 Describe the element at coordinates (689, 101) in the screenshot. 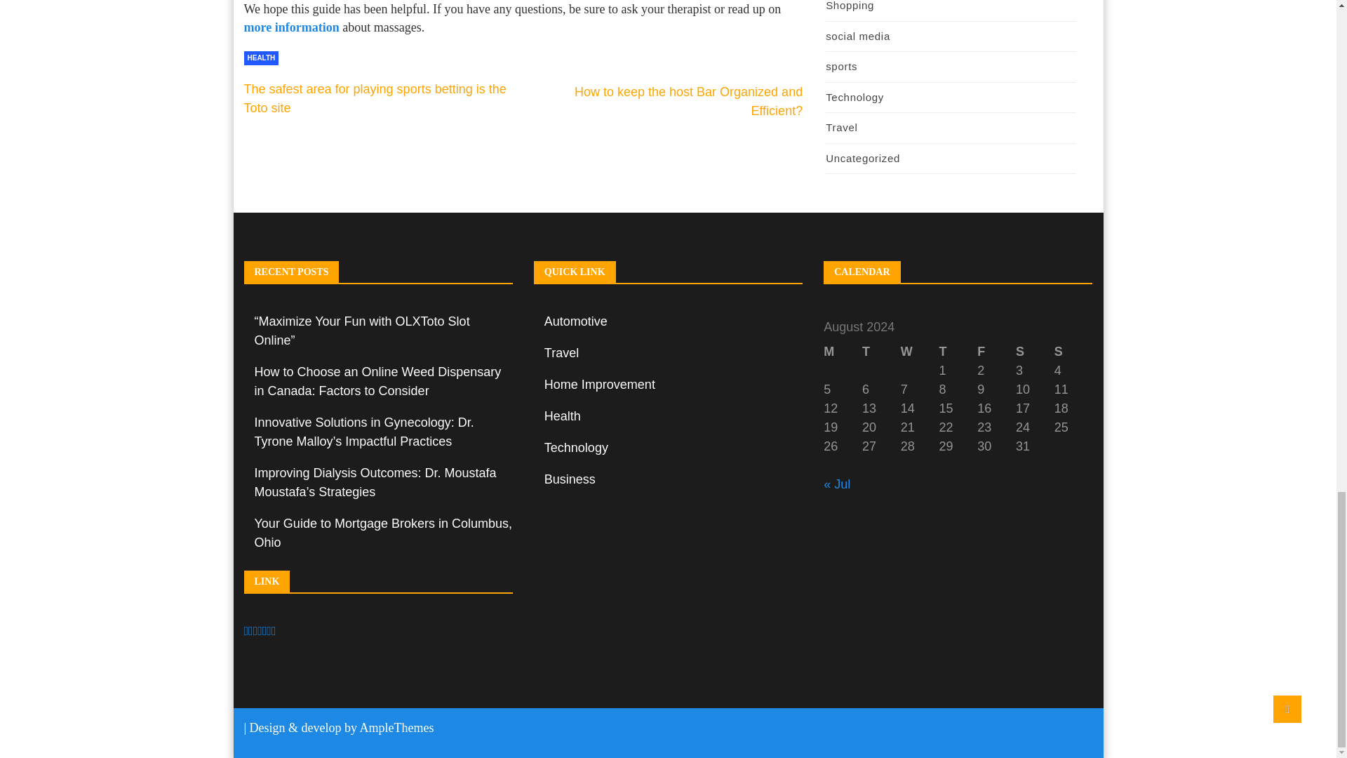

I see `How to keep the host Bar Organized and Efficient?` at that location.